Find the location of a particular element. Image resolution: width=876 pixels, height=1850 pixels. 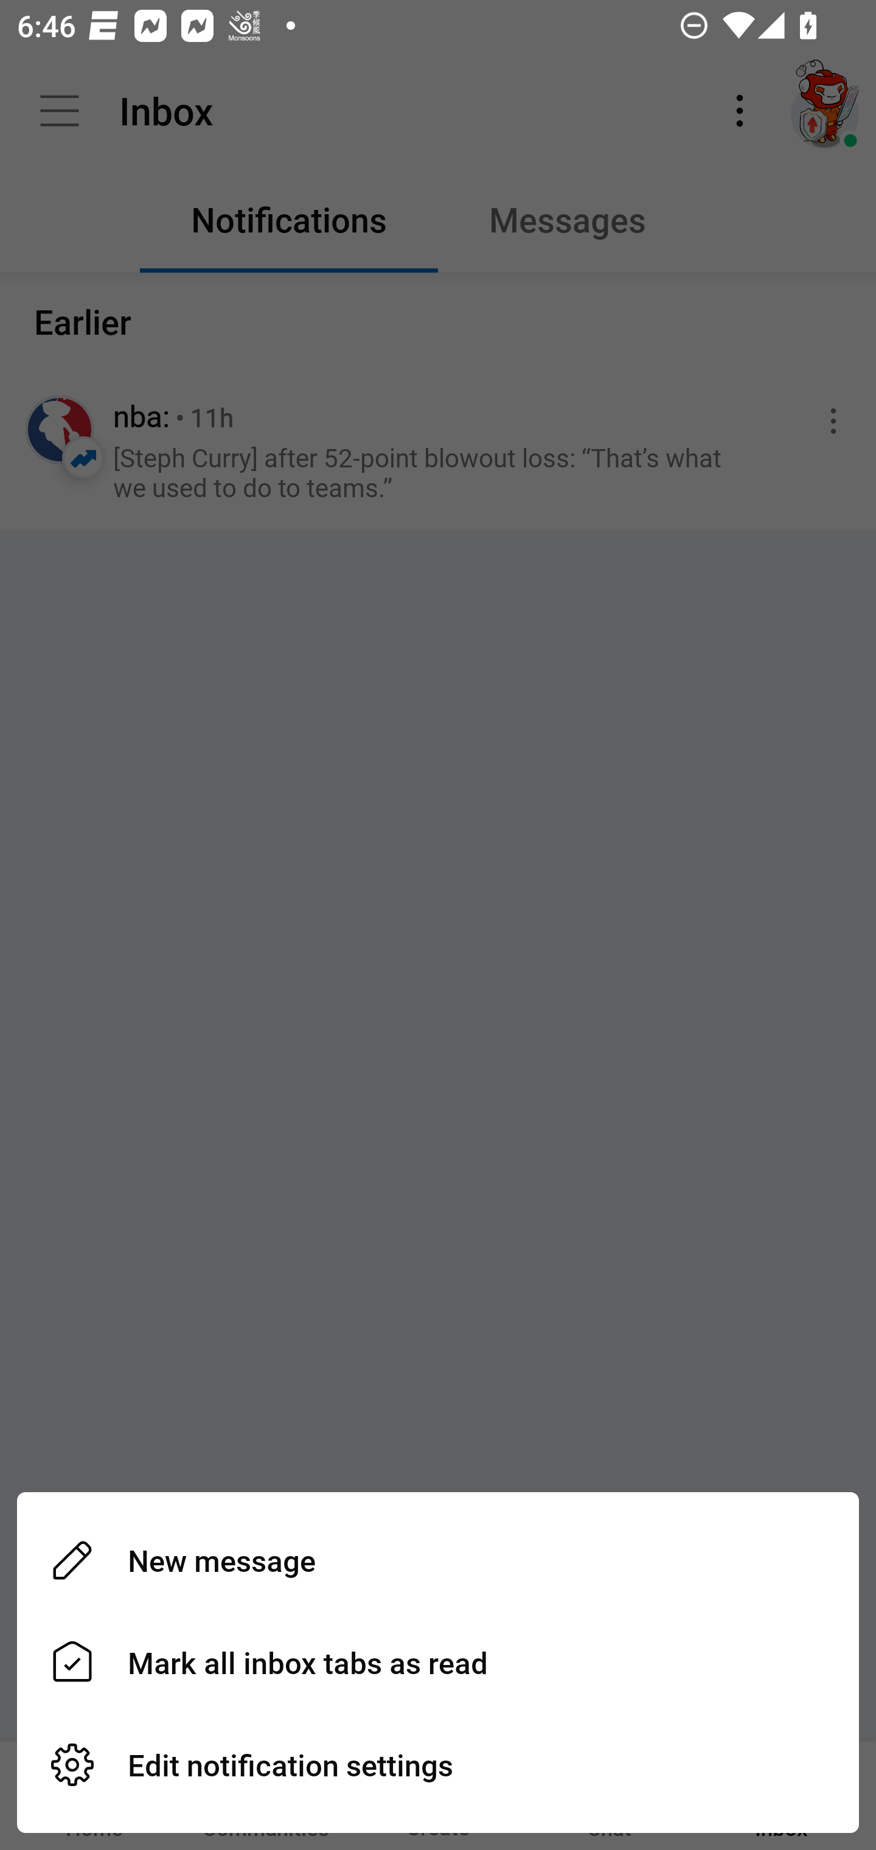

Edit notification settings is located at coordinates (438, 1765).